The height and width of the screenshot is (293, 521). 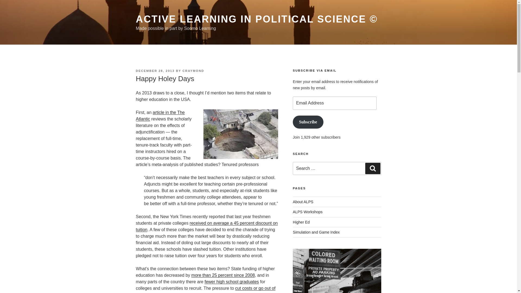 What do you see at coordinates (373, 168) in the screenshot?
I see `Search` at bounding box center [373, 168].